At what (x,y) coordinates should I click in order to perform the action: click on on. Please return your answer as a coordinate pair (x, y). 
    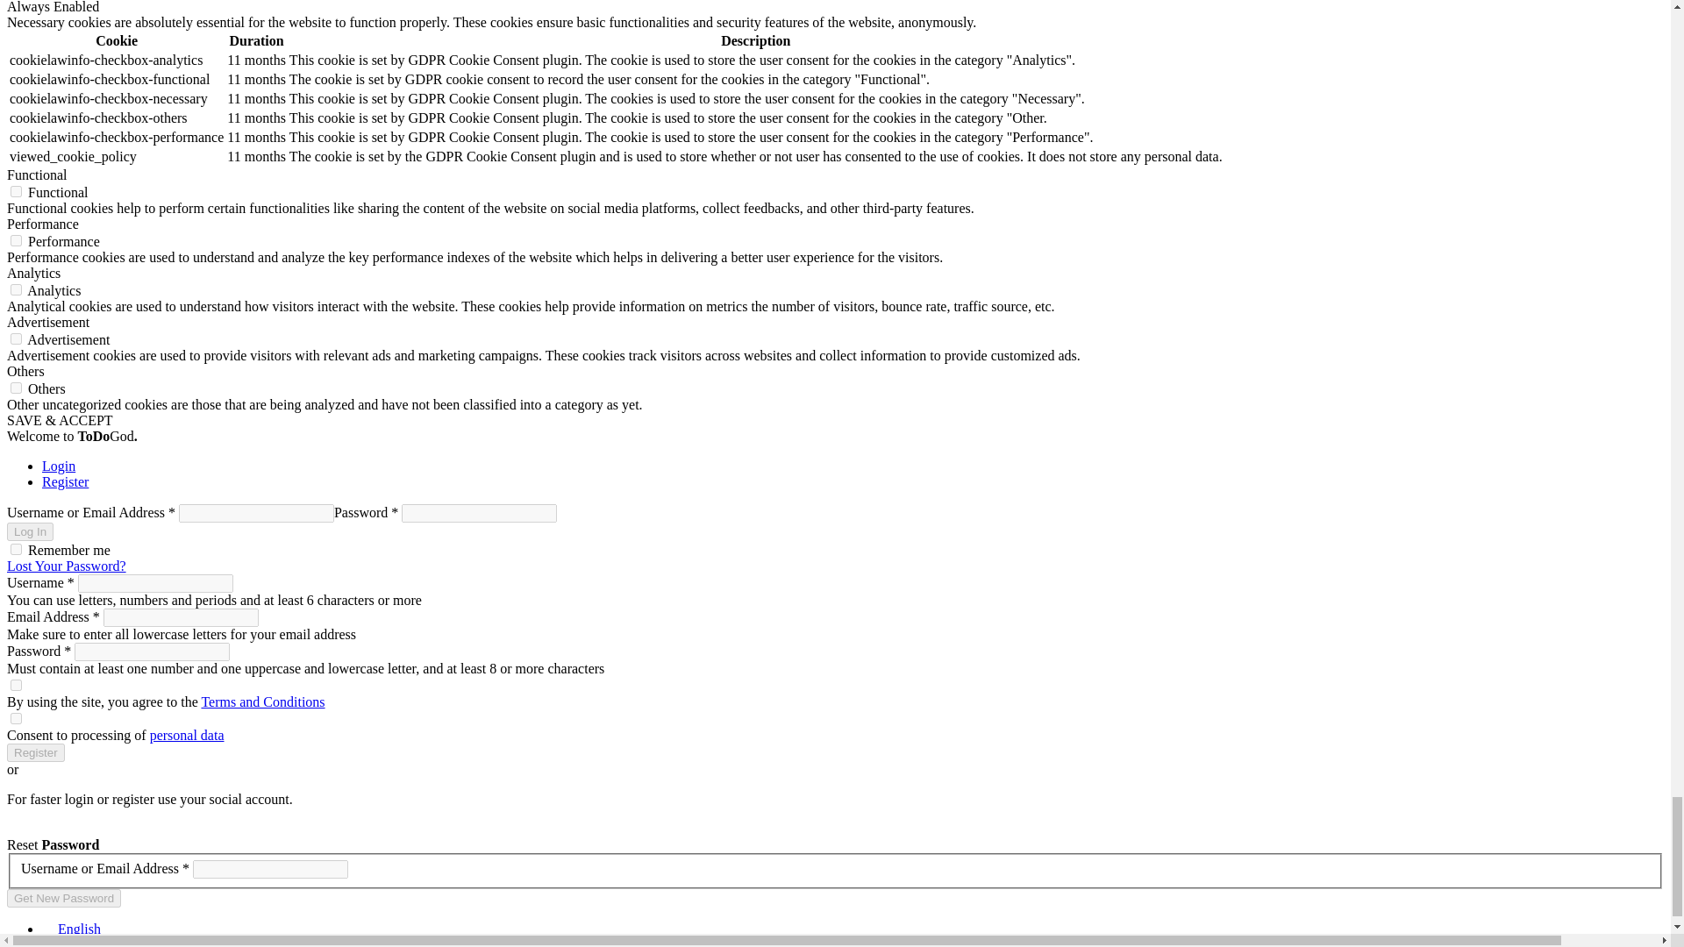
    Looking at the image, I should click on (16, 240).